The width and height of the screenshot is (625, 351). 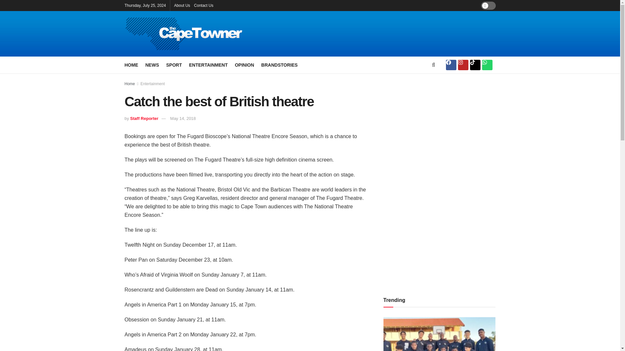 What do you see at coordinates (152, 65) in the screenshot?
I see `NEWS` at bounding box center [152, 65].